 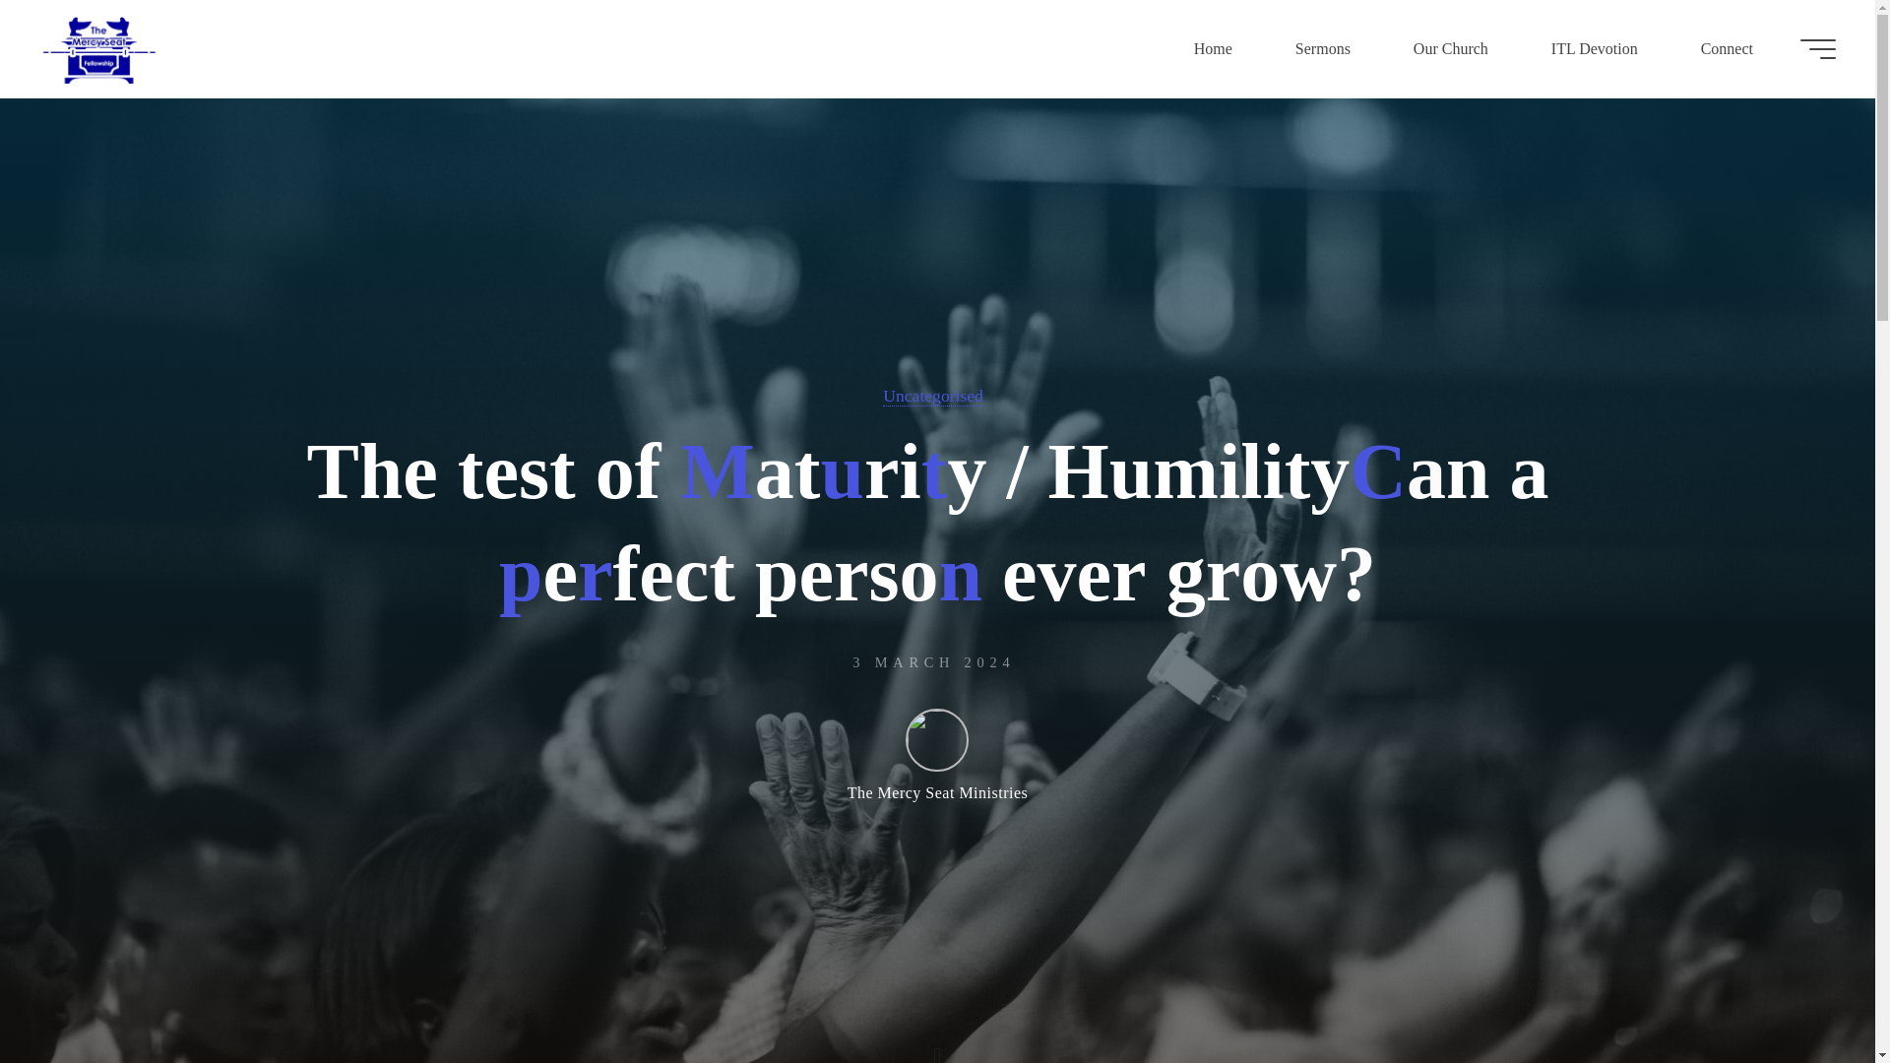 What do you see at coordinates (932, 396) in the screenshot?
I see `Uncategorised` at bounding box center [932, 396].